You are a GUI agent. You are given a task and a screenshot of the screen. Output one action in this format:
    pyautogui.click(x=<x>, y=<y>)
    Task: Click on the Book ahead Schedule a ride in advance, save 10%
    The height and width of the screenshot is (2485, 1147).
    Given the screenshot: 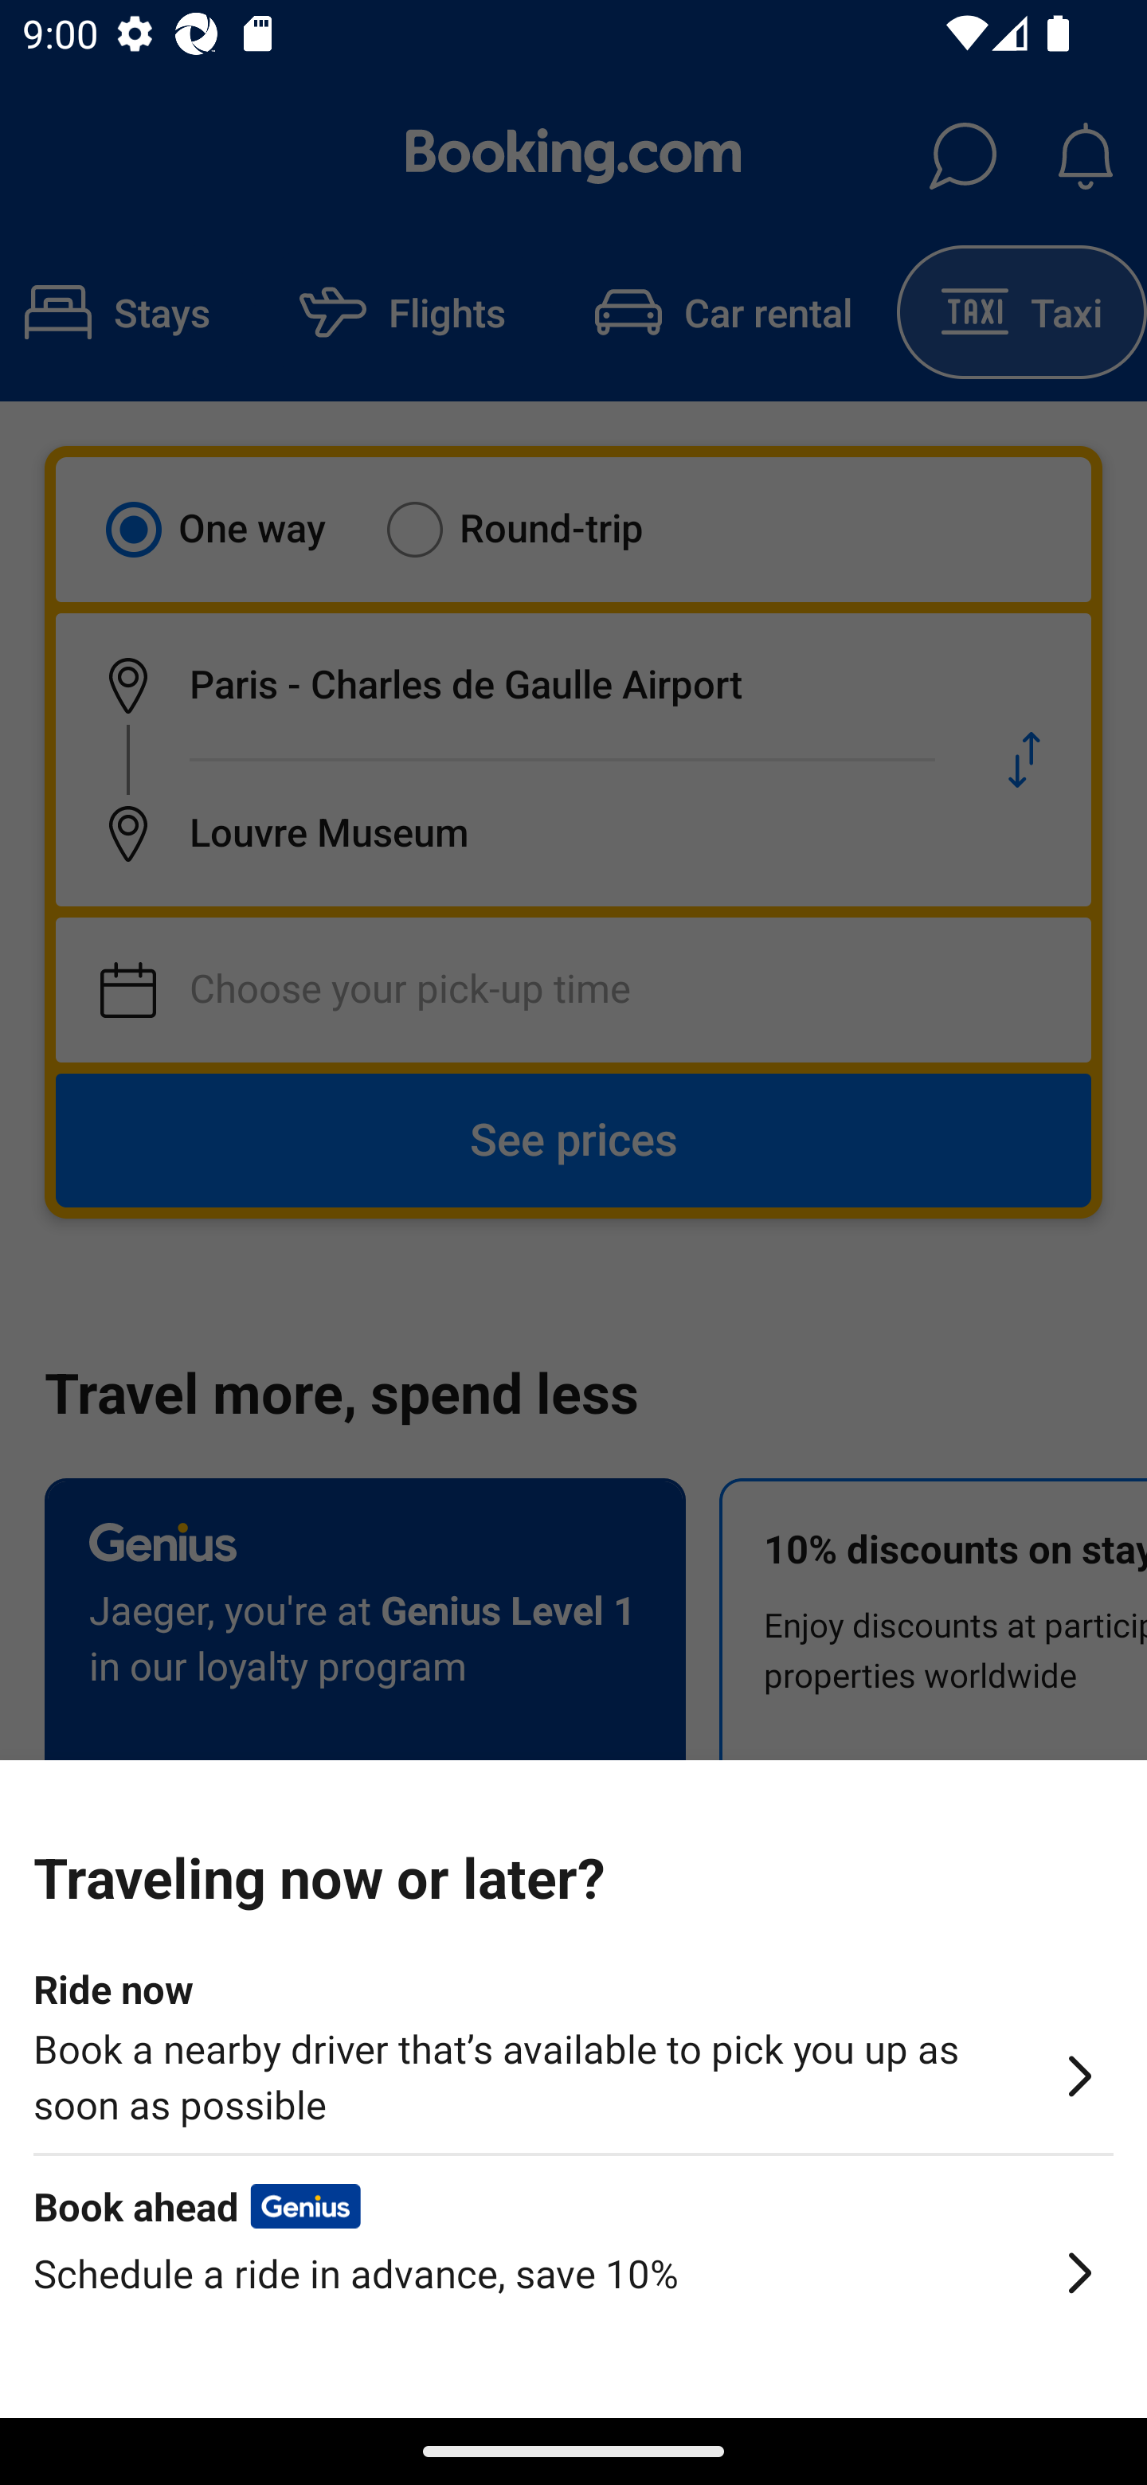 What is the action you would take?
    pyautogui.click(x=573, y=2299)
    